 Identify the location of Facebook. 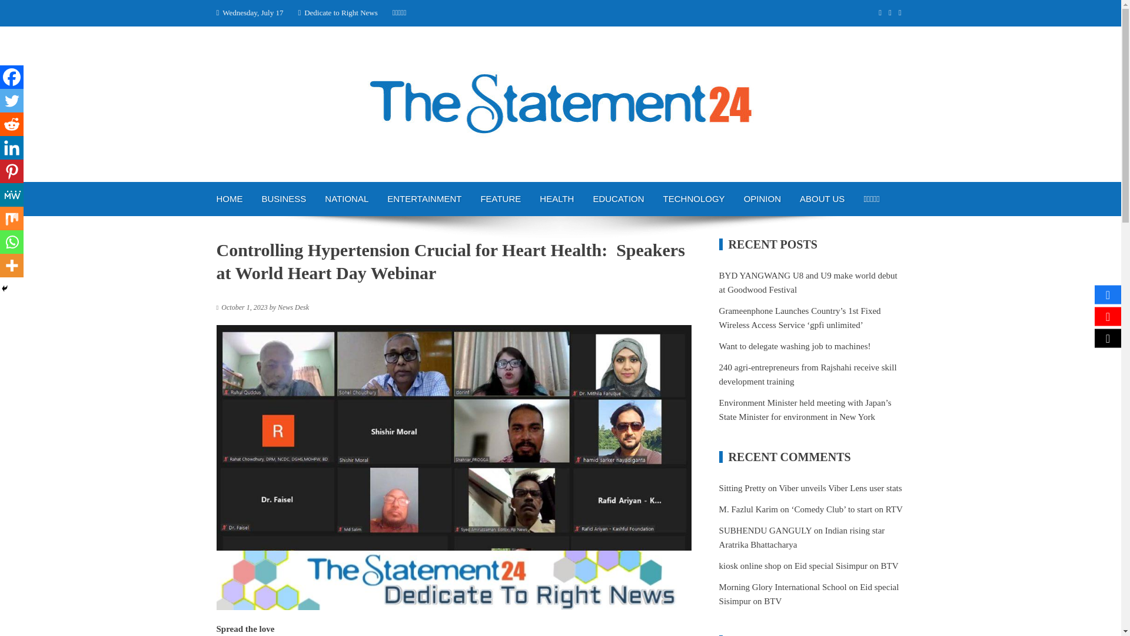
(12, 77).